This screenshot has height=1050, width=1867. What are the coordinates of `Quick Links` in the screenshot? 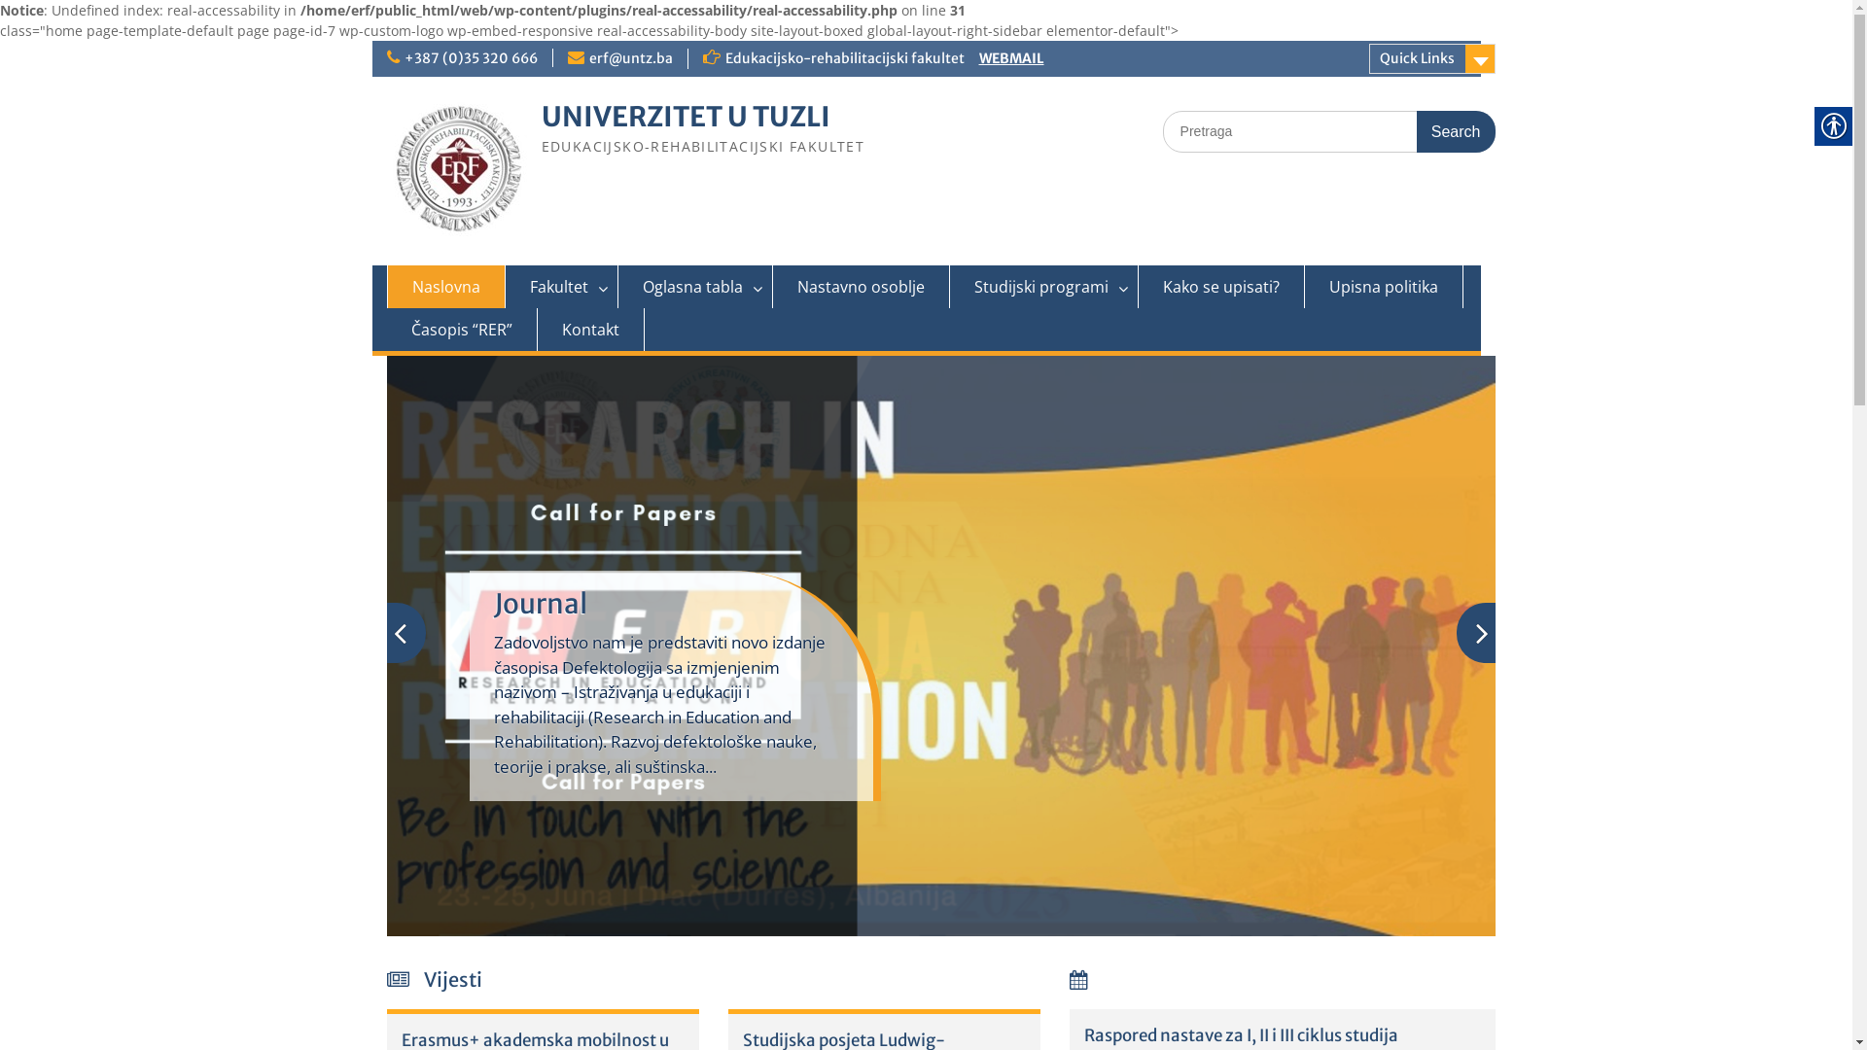 It's located at (1432, 58).